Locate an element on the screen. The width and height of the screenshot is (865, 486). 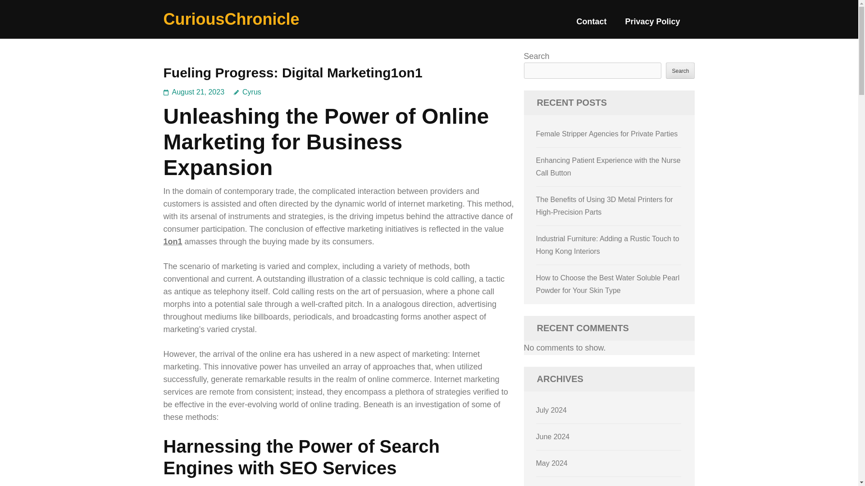
Privacy Policy is located at coordinates (652, 25).